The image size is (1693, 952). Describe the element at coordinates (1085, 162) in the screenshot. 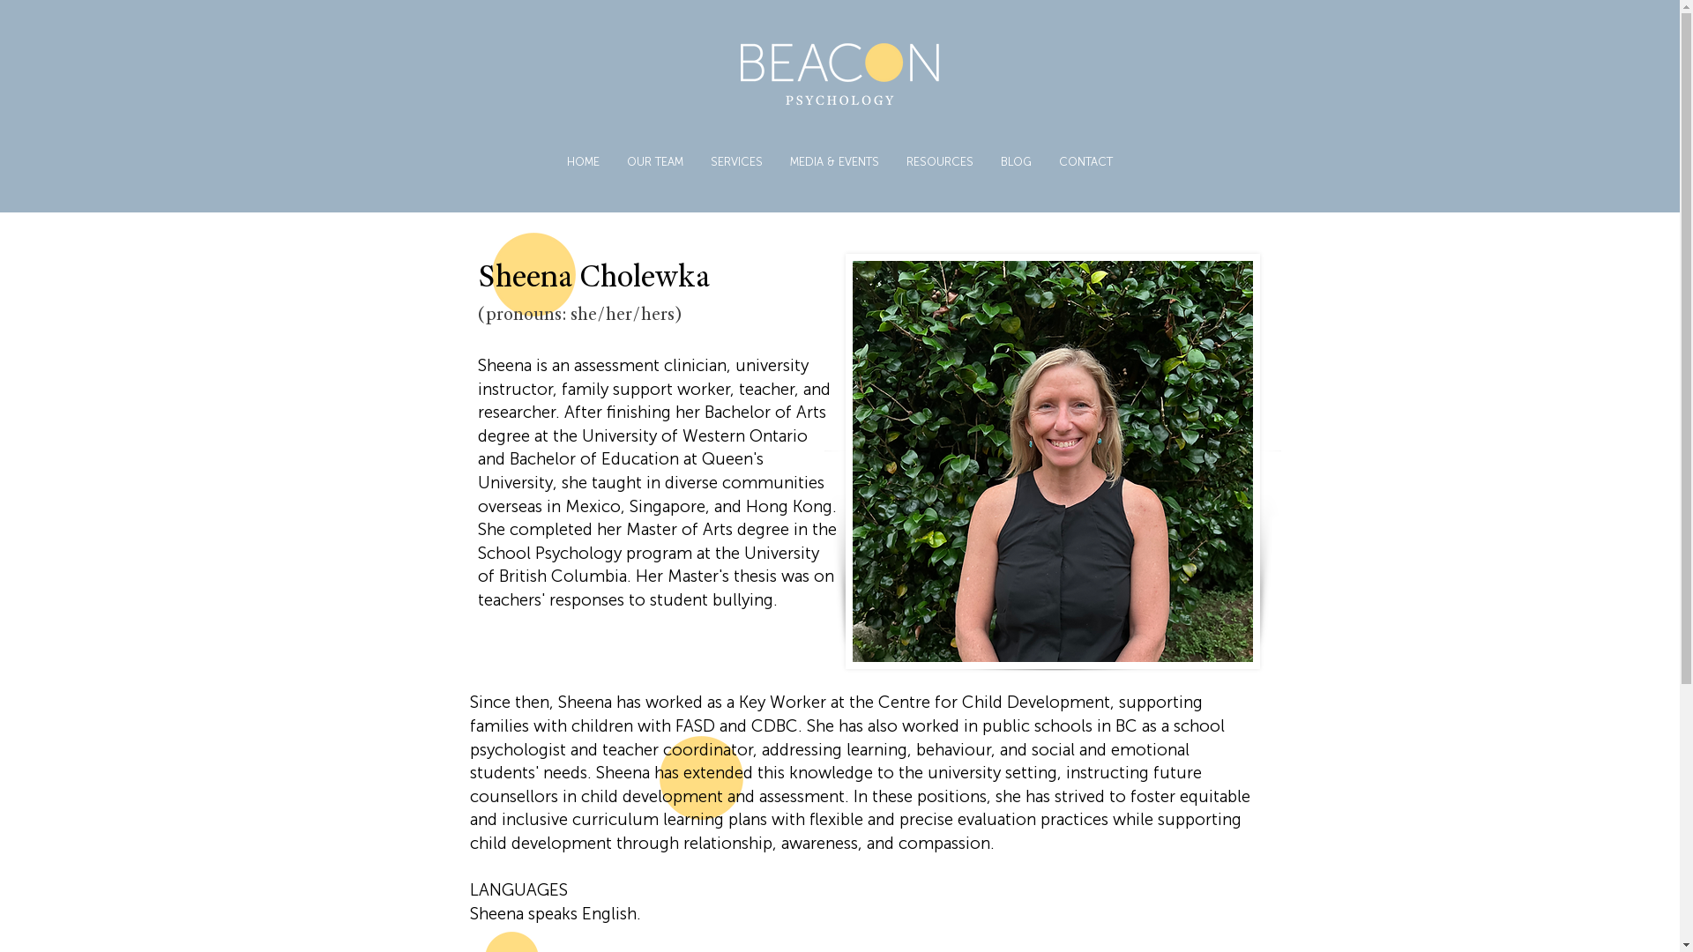

I see `CONTACT` at that location.